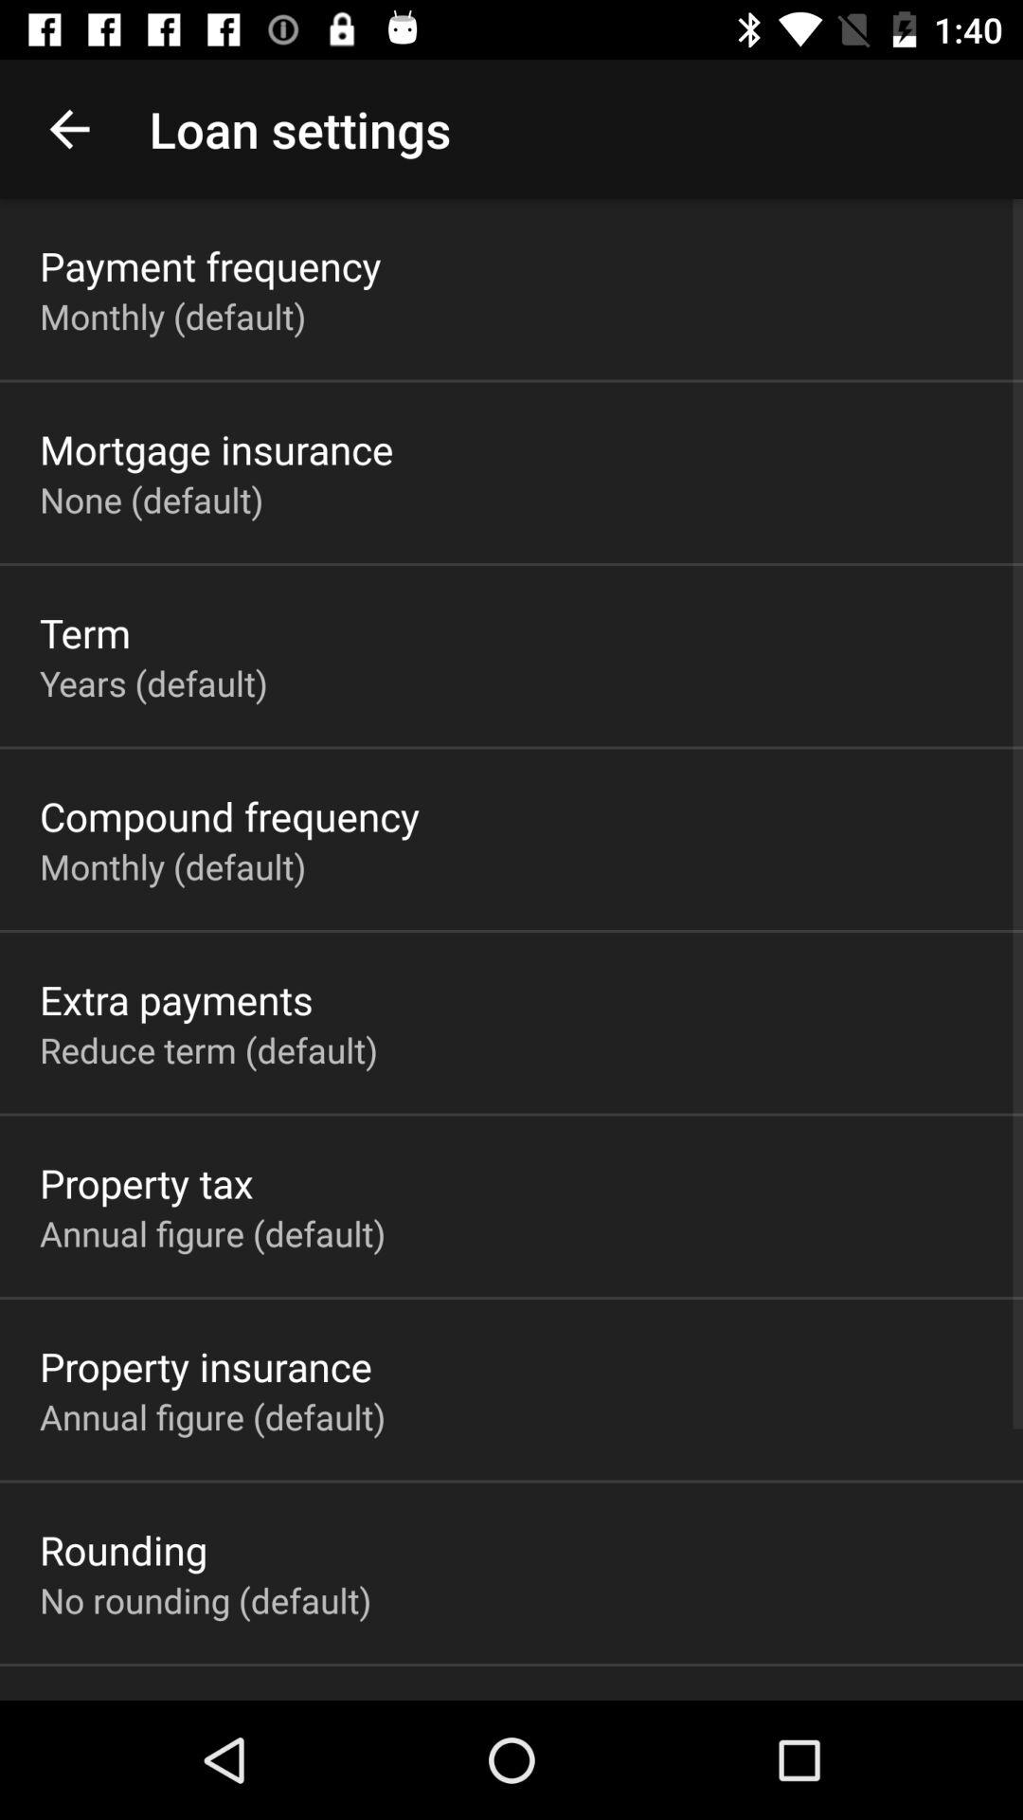 The image size is (1023, 1820). I want to click on scroll until the reduce term (default) item, so click(208, 1049).